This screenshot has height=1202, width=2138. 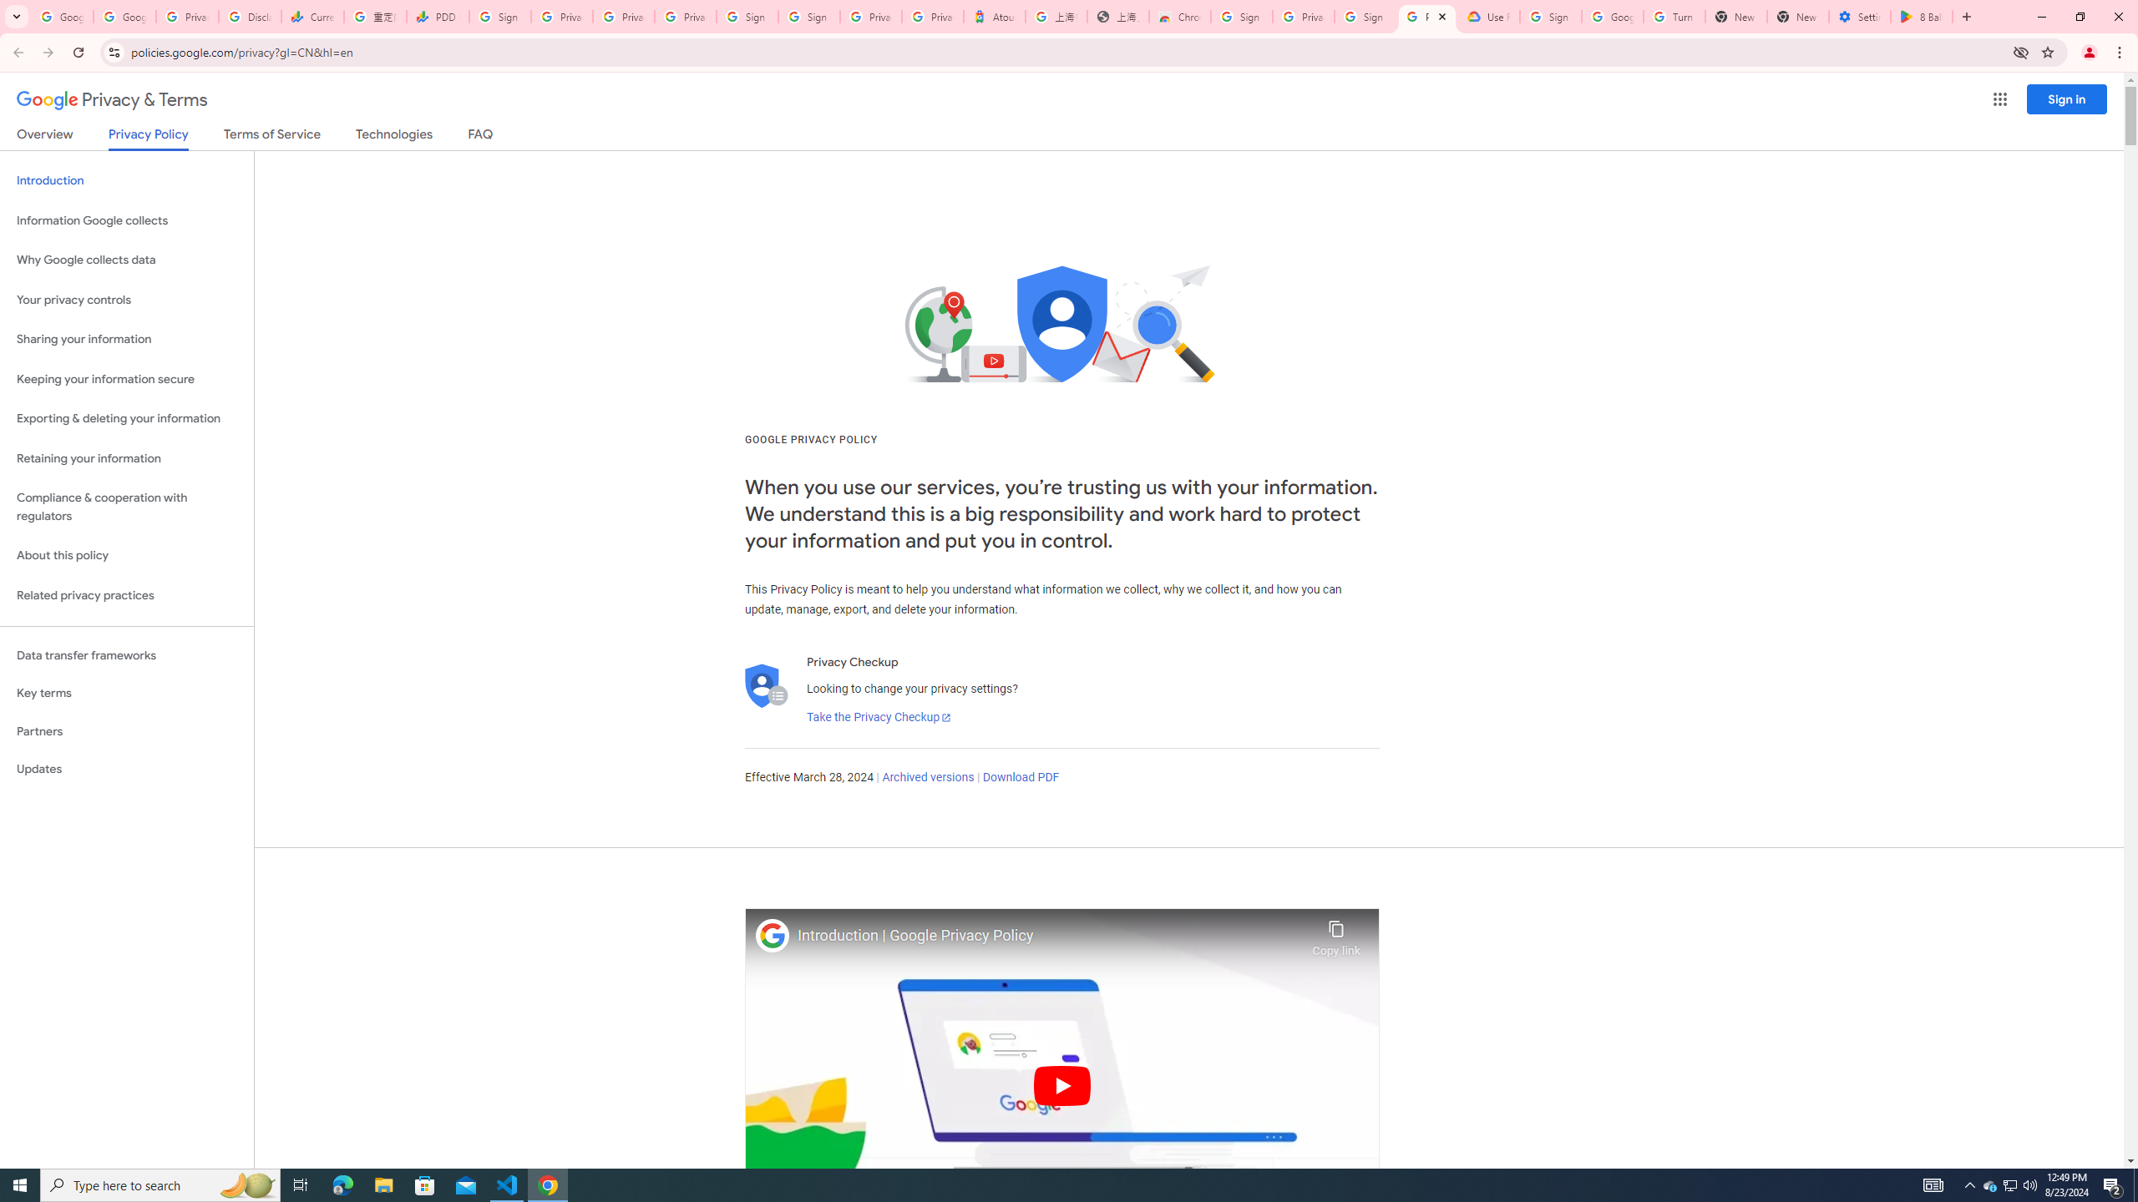 What do you see at coordinates (1051, 936) in the screenshot?
I see `Introduction | Google Privacy Policy` at bounding box center [1051, 936].